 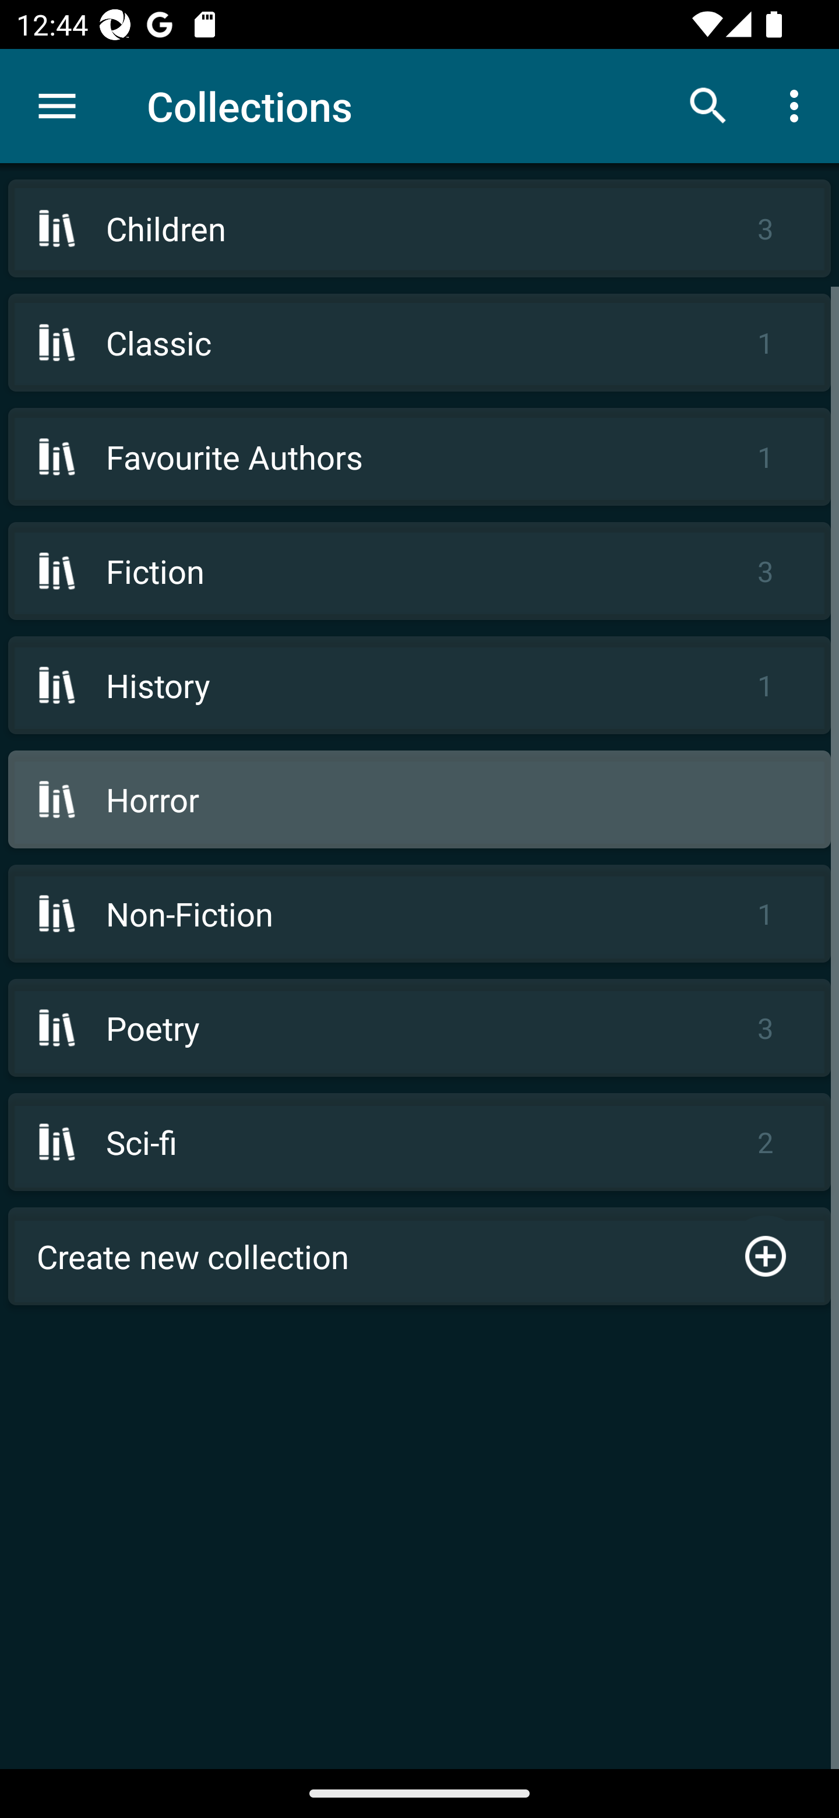 I want to click on Create new collection, so click(x=419, y=1256).